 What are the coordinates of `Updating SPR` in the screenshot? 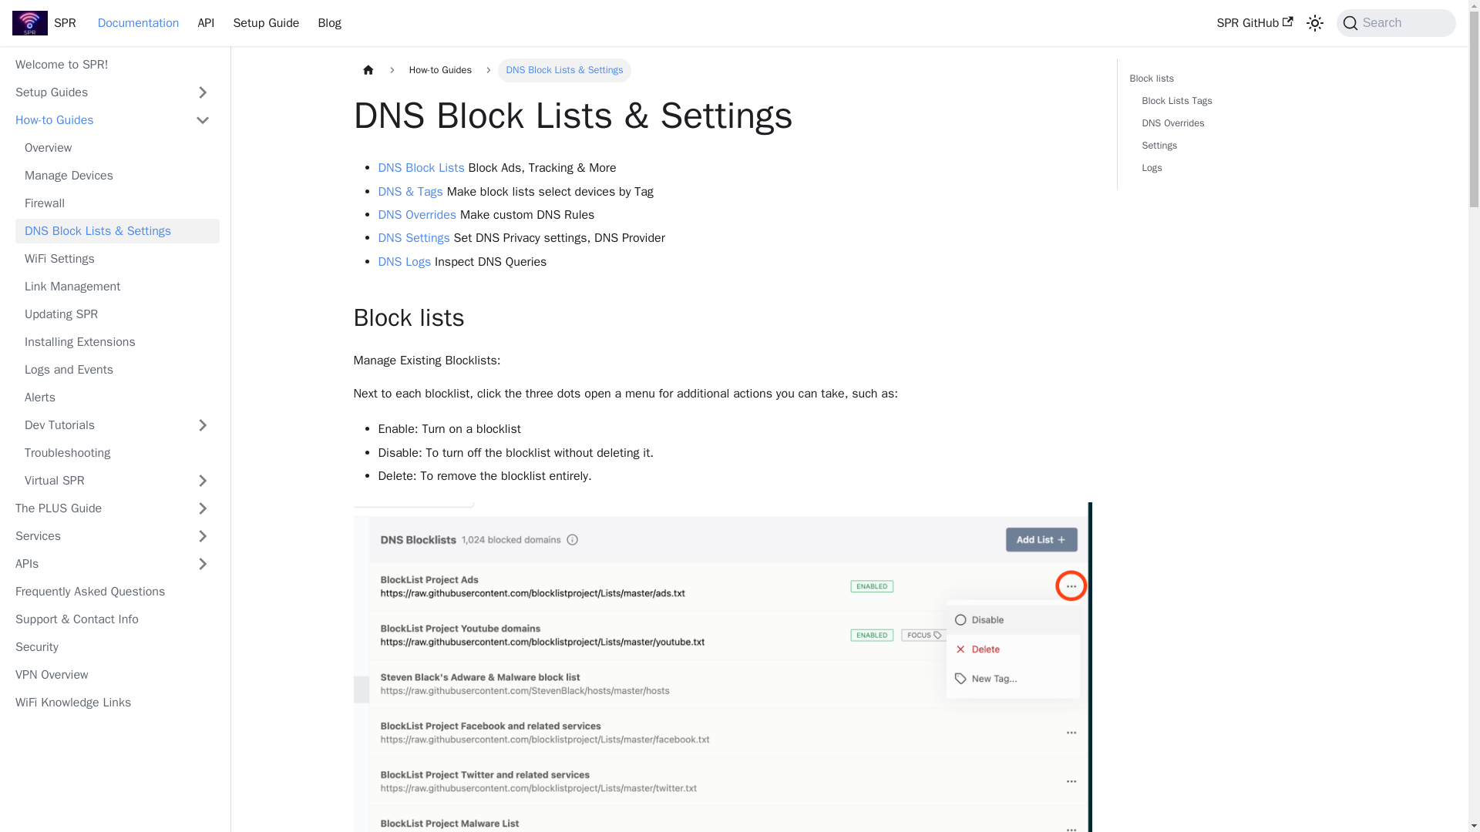 It's located at (117, 314).